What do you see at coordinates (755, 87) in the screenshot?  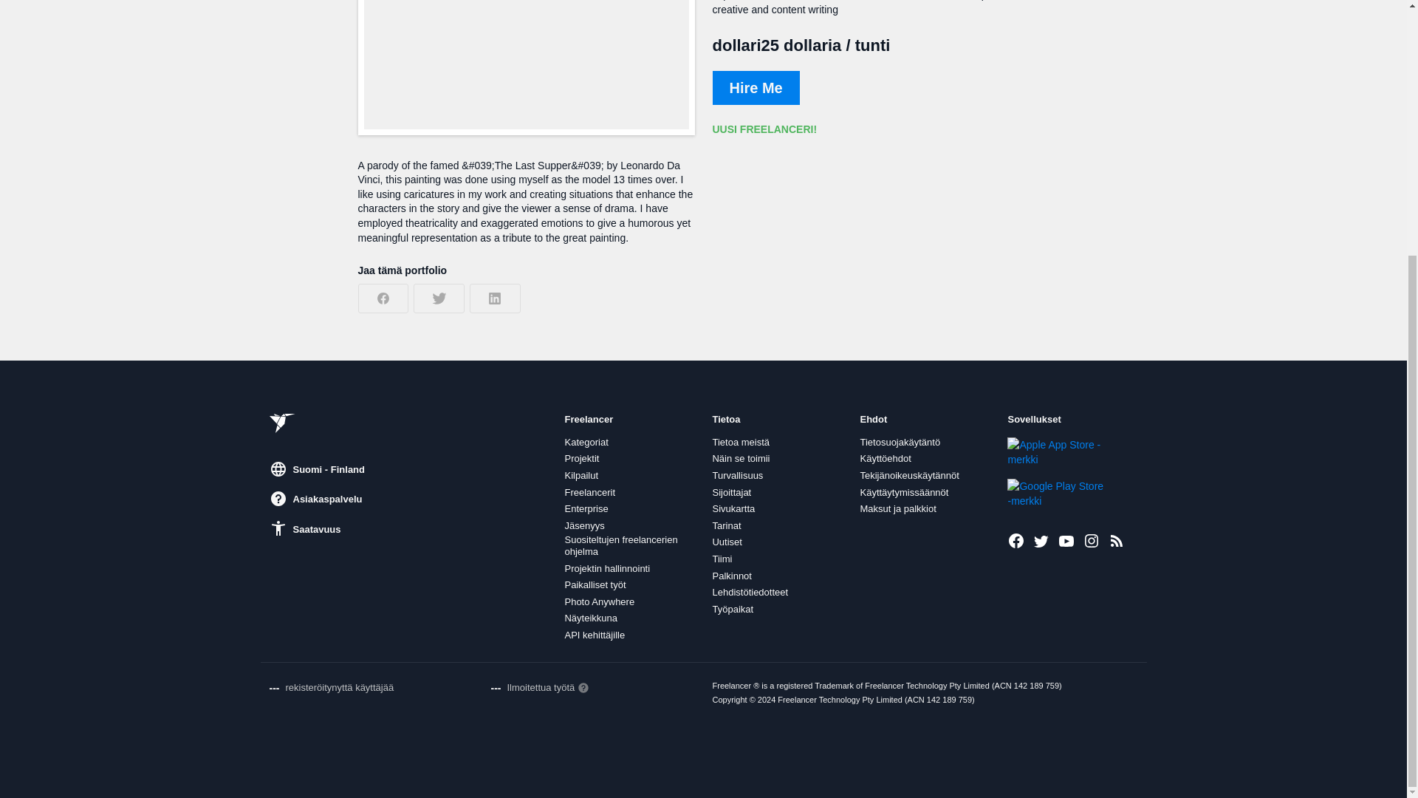 I see `Hire Me` at bounding box center [755, 87].